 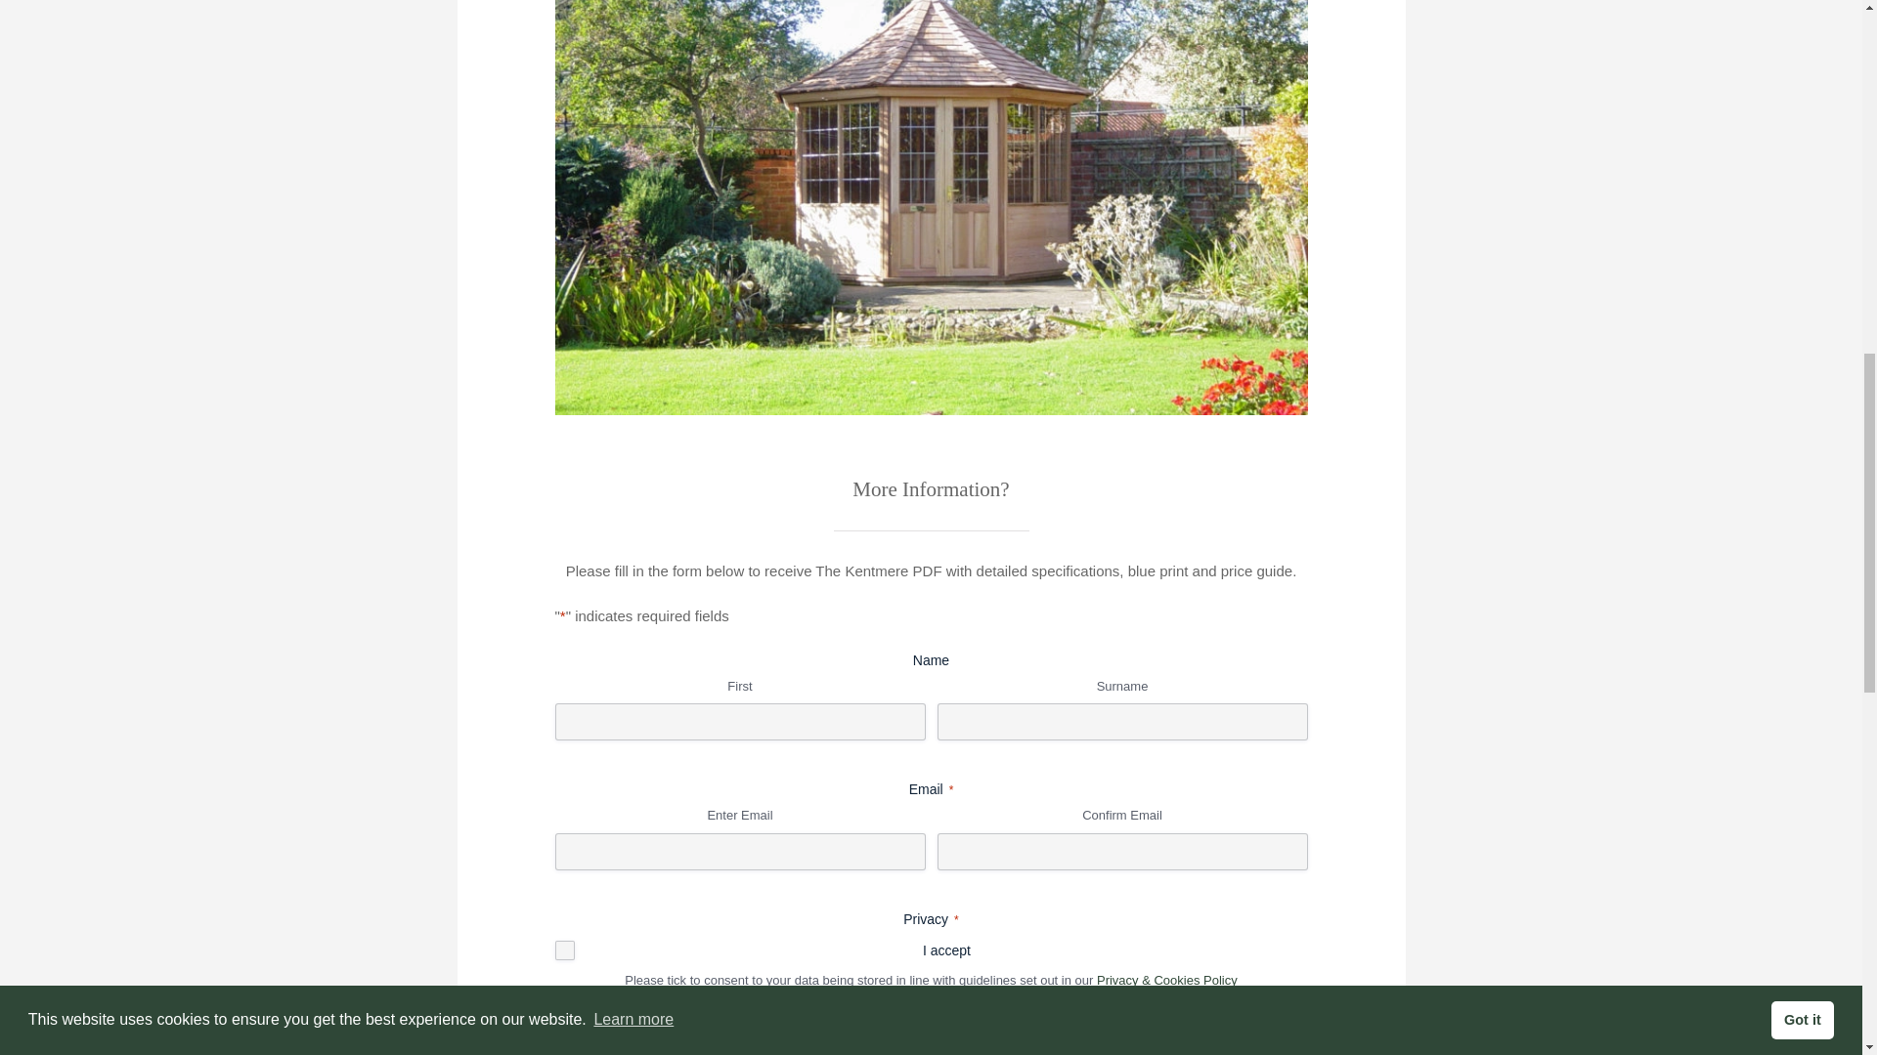 I want to click on I accept, so click(x=565, y=949).